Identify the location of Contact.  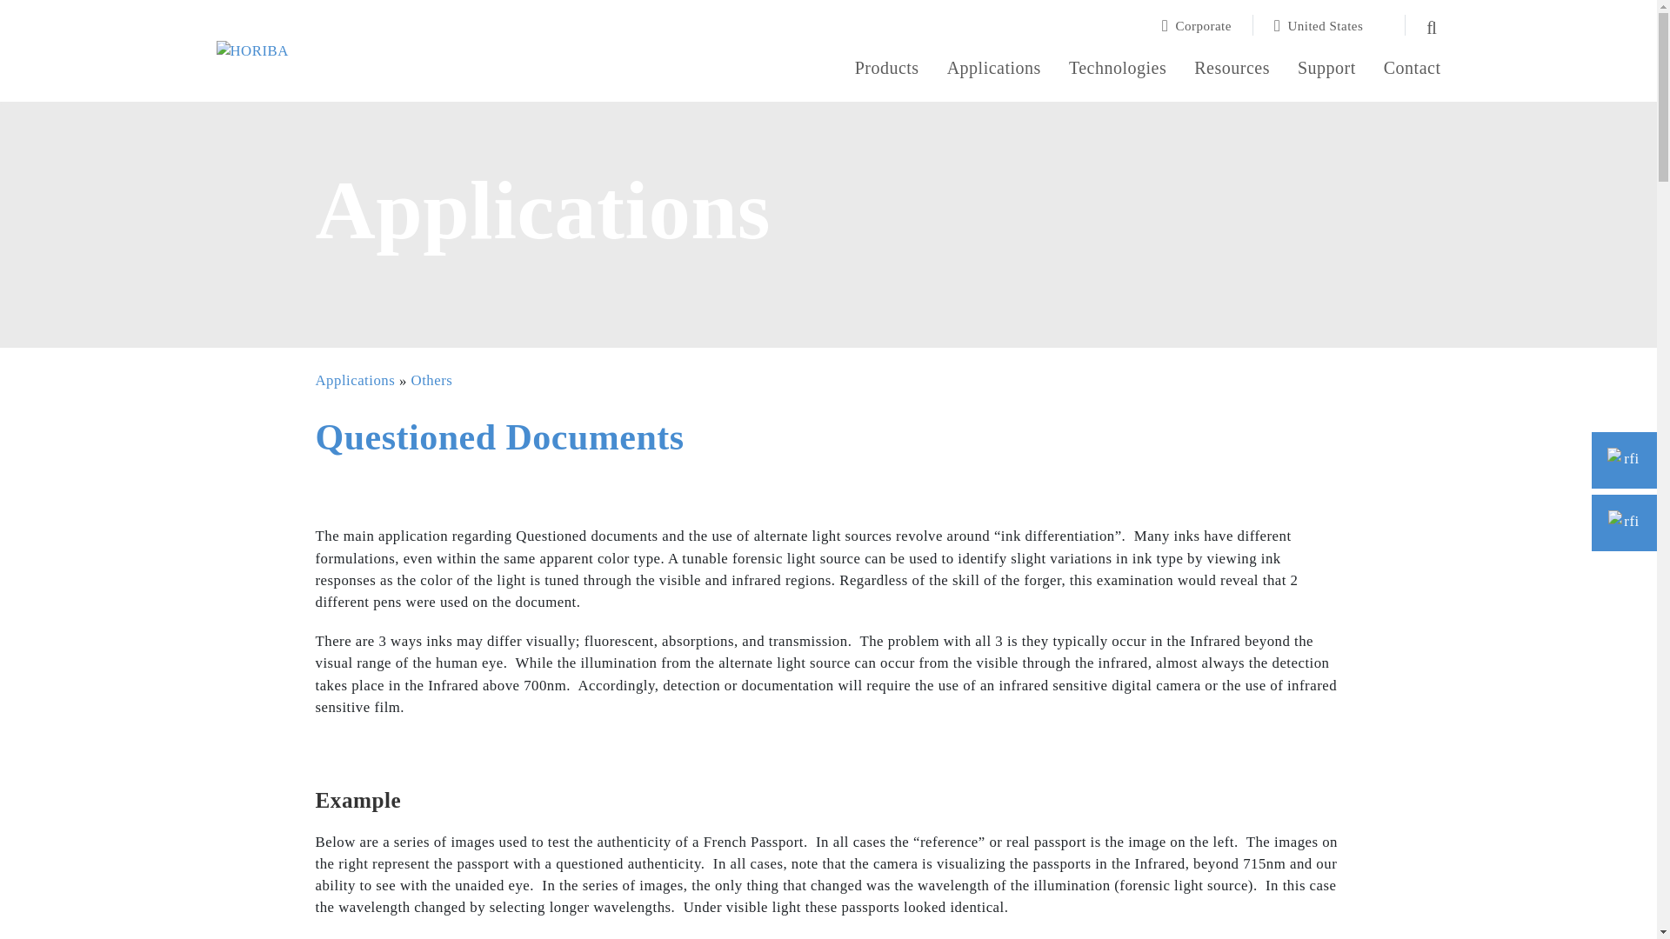
(1413, 70).